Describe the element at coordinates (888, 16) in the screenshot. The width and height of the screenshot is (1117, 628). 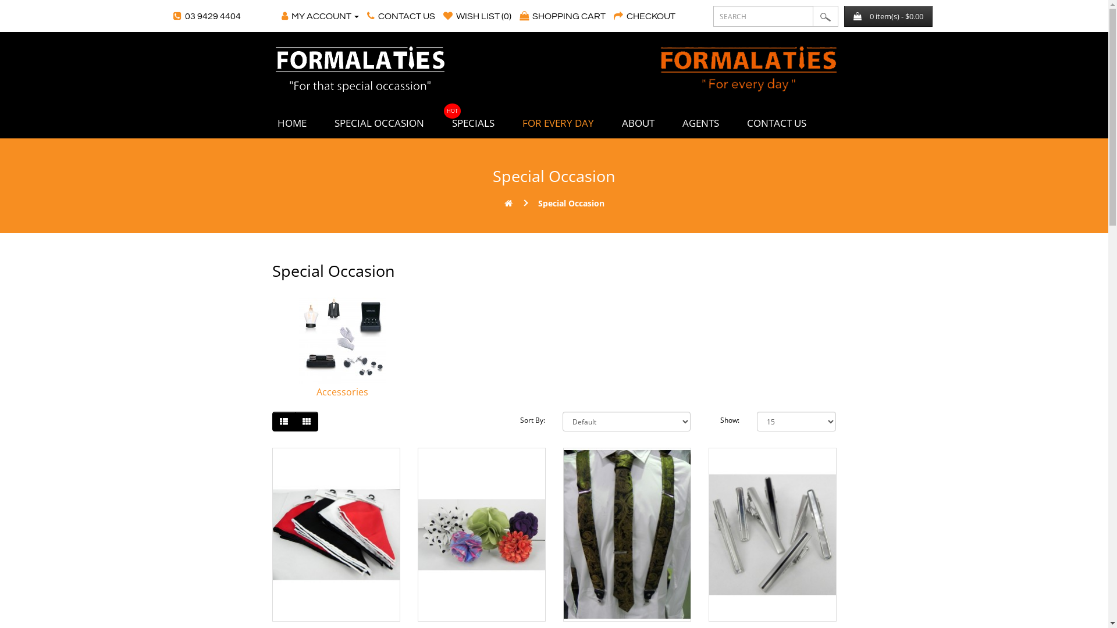
I see `   0 item(s) - $0.00` at that location.